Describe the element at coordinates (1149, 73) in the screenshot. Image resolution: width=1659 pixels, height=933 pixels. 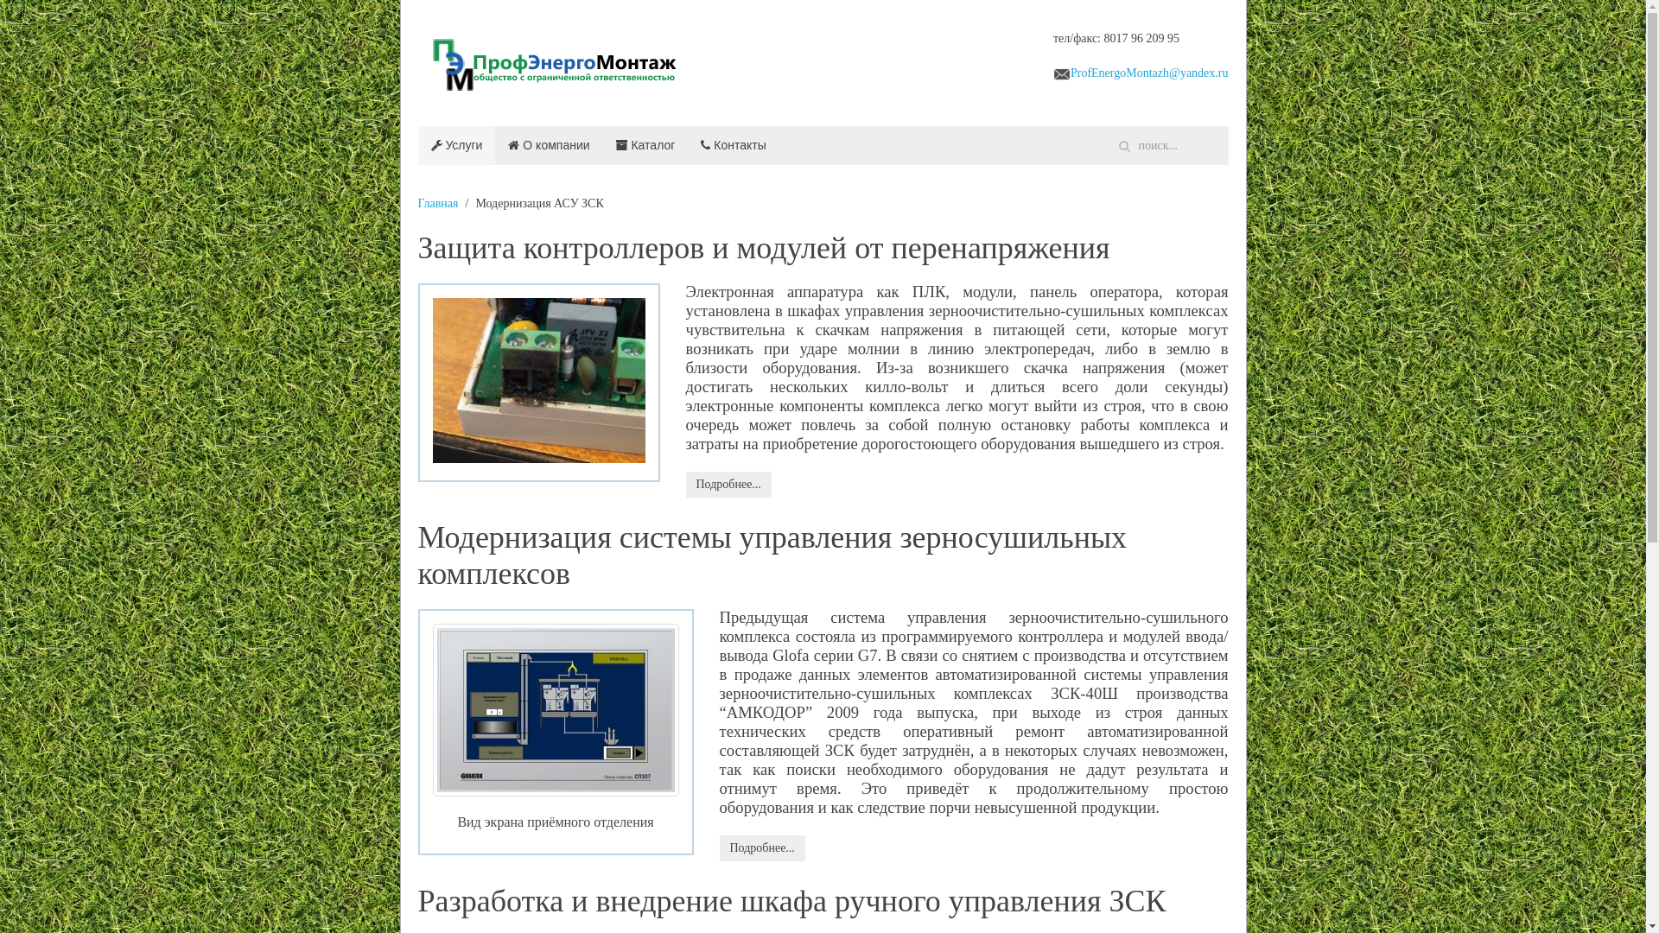
I see `ProfEnergoMontazh@yandex.ru` at that location.